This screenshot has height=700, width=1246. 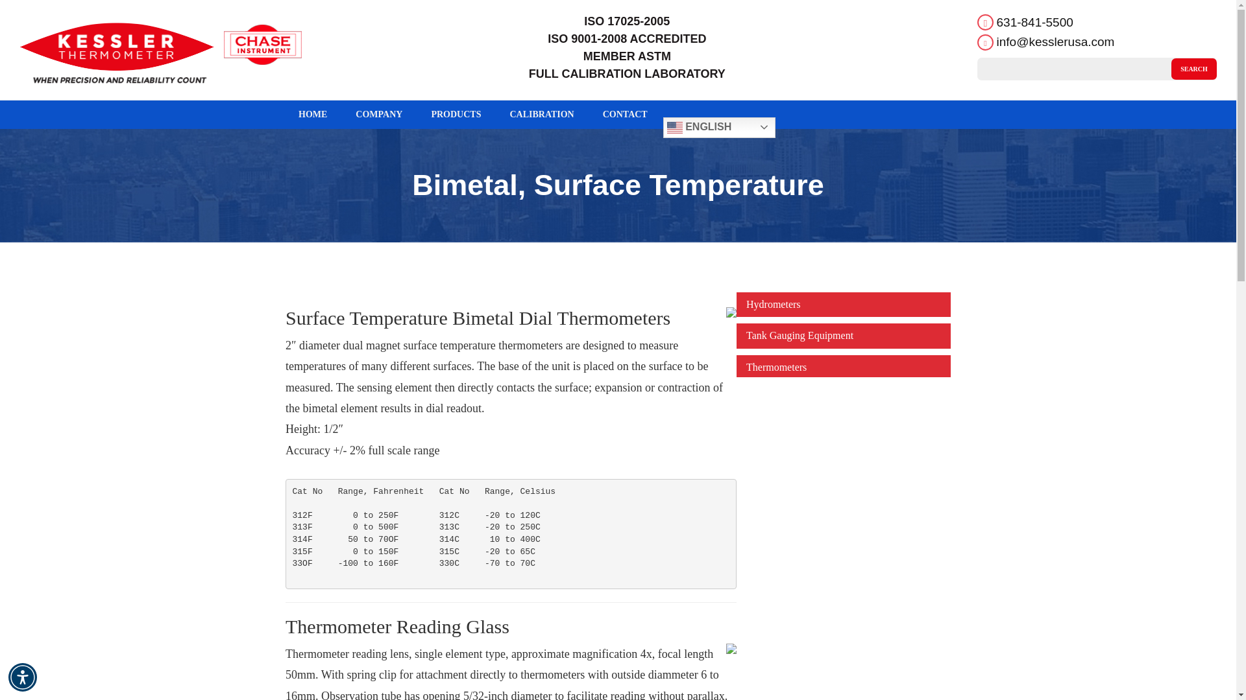 I want to click on Accessibility Menu, so click(x=23, y=677).